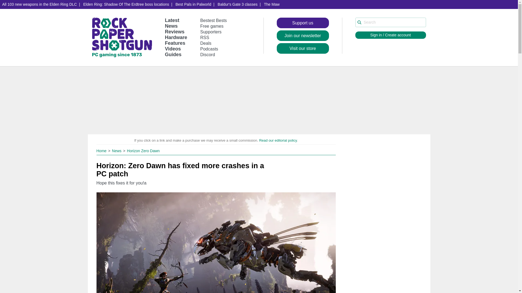 The width and height of the screenshot is (522, 293). I want to click on Podcasts, so click(209, 49).